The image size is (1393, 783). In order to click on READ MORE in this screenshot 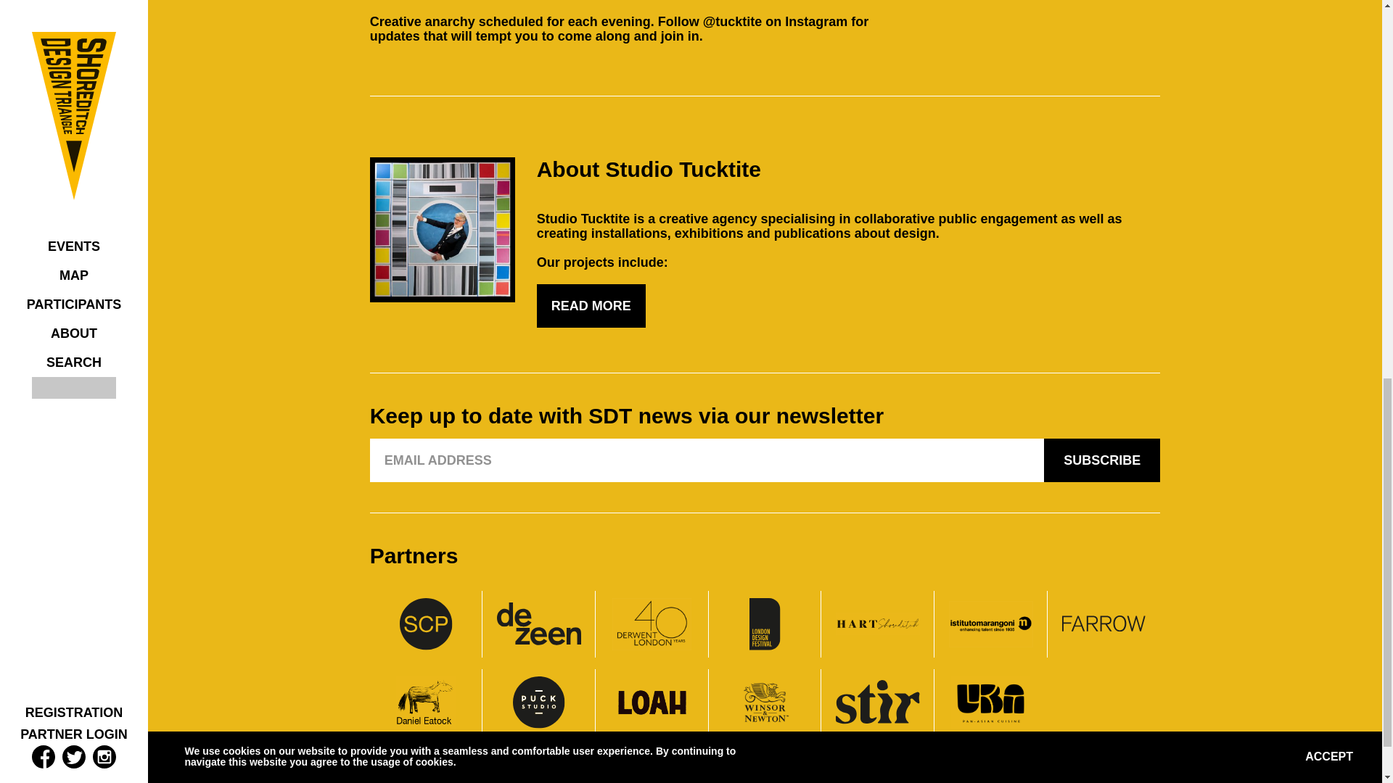, I will do `click(591, 306)`.